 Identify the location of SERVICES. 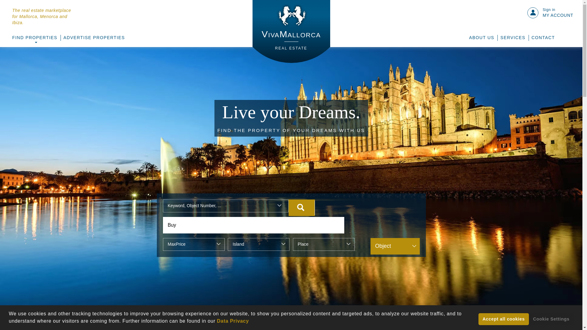
(291, 31).